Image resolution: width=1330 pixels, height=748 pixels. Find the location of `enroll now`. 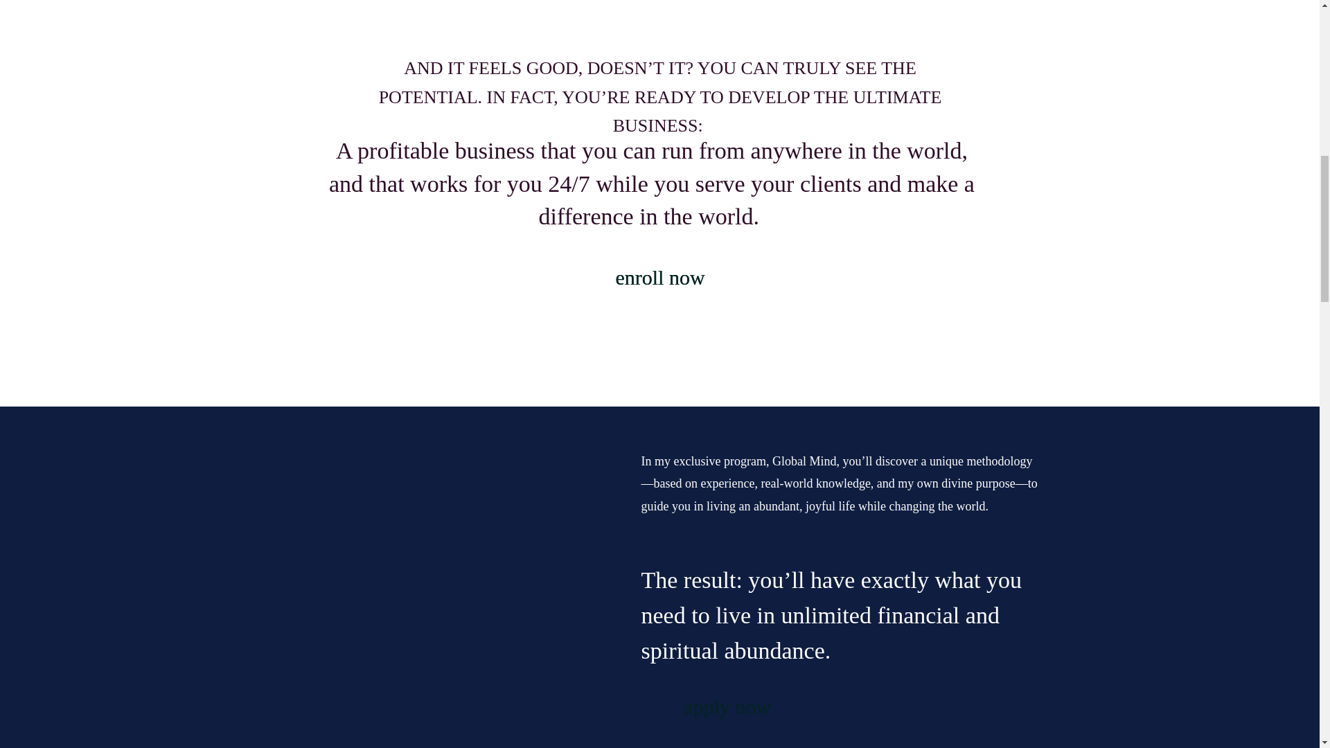

enroll now is located at coordinates (659, 280).